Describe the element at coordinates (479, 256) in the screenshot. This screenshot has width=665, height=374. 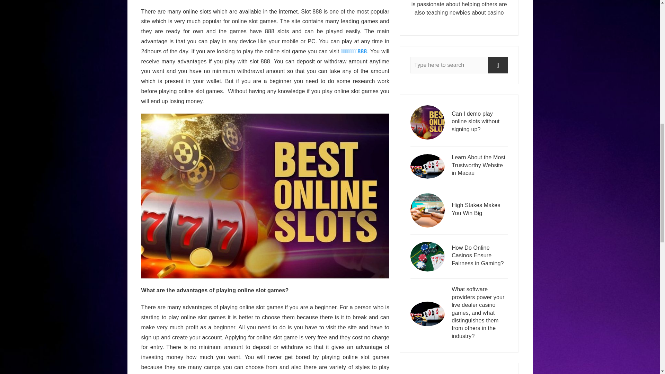
I see `How Do Online Casinos Ensure Fairness in Gaming?` at that location.